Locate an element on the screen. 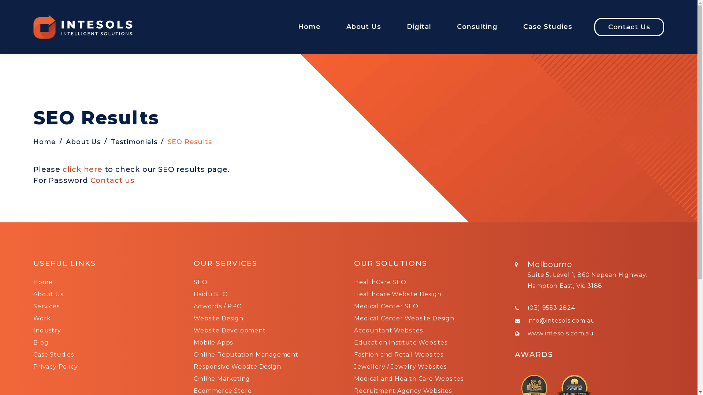  Ecommerce Store is located at coordinates (223, 391).